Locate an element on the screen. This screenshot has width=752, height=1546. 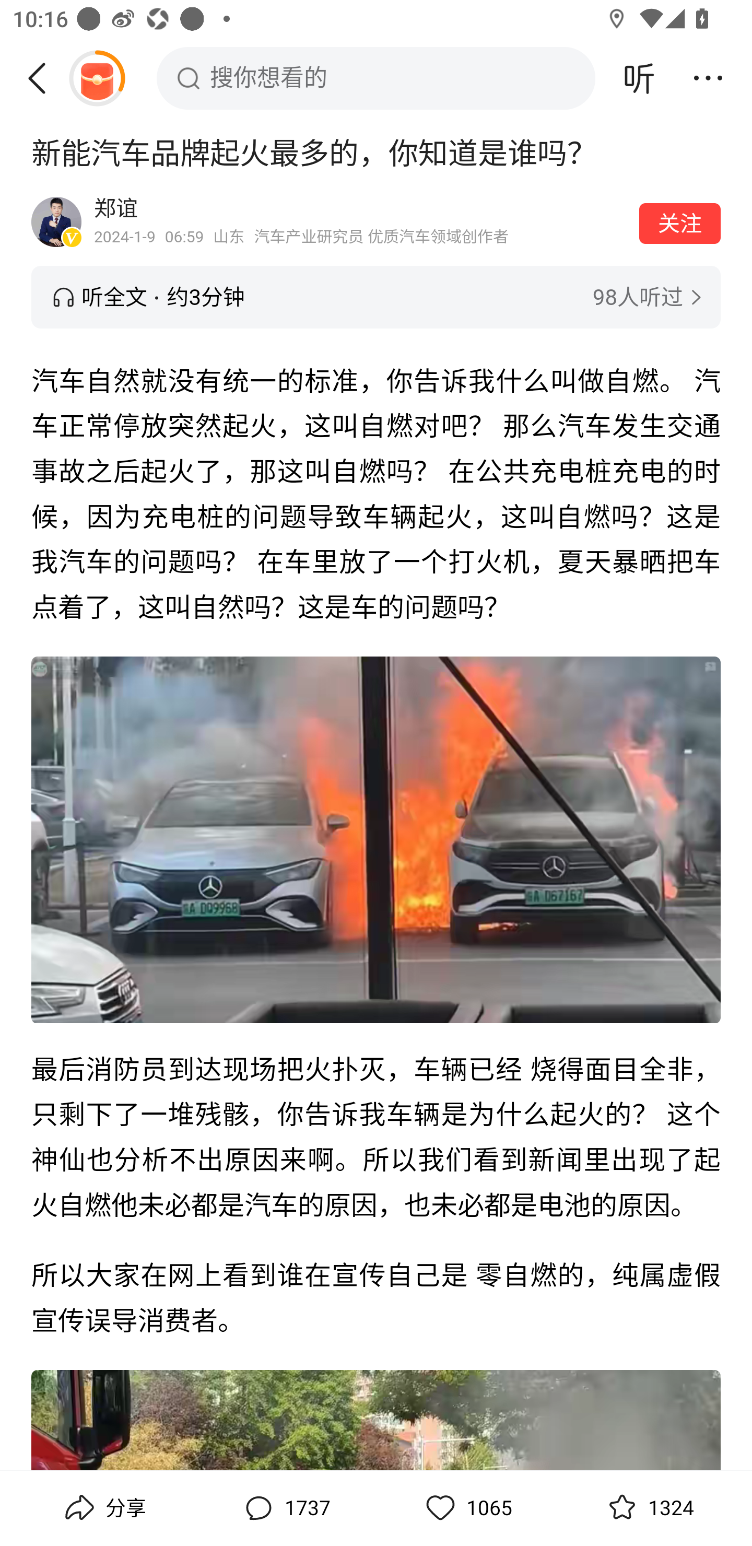
搜你想看的 搜索框，搜你想看的 is located at coordinates (376, 78).